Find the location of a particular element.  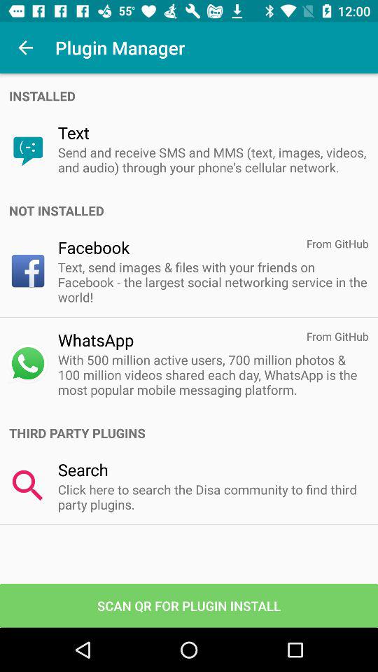

open app below the search icon is located at coordinates (213, 497).